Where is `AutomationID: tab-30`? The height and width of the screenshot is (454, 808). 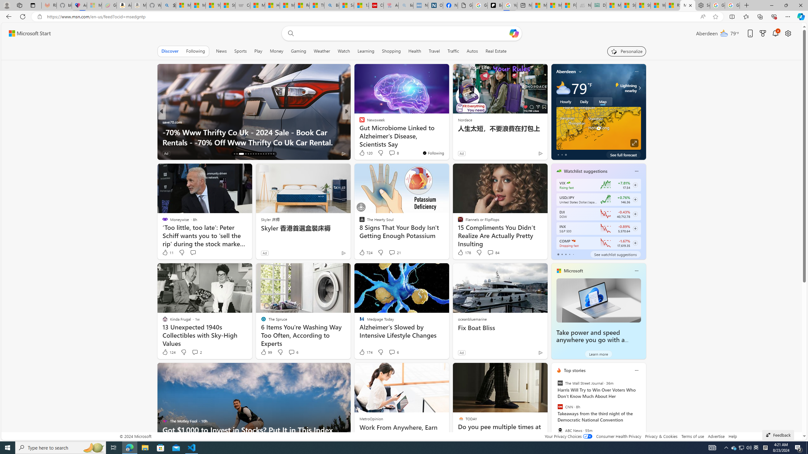 AutomationID: tab-30 is located at coordinates (273, 154).